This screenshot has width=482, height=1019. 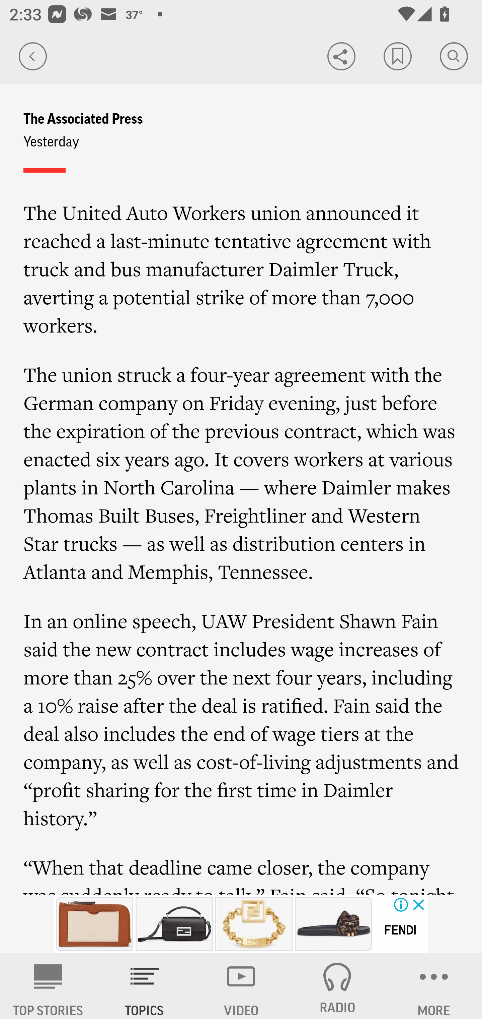 I want to click on AP News TOP STORIES, so click(x=48, y=986).